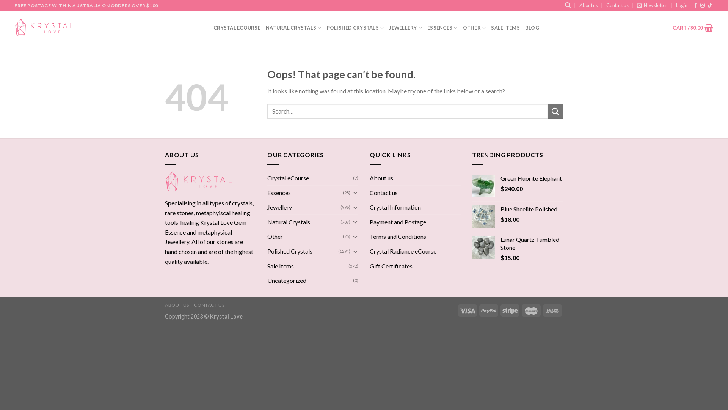 The height and width of the screenshot is (410, 728). Describe the element at coordinates (304, 207) in the screenshot. I see `Jewellery` at that location.